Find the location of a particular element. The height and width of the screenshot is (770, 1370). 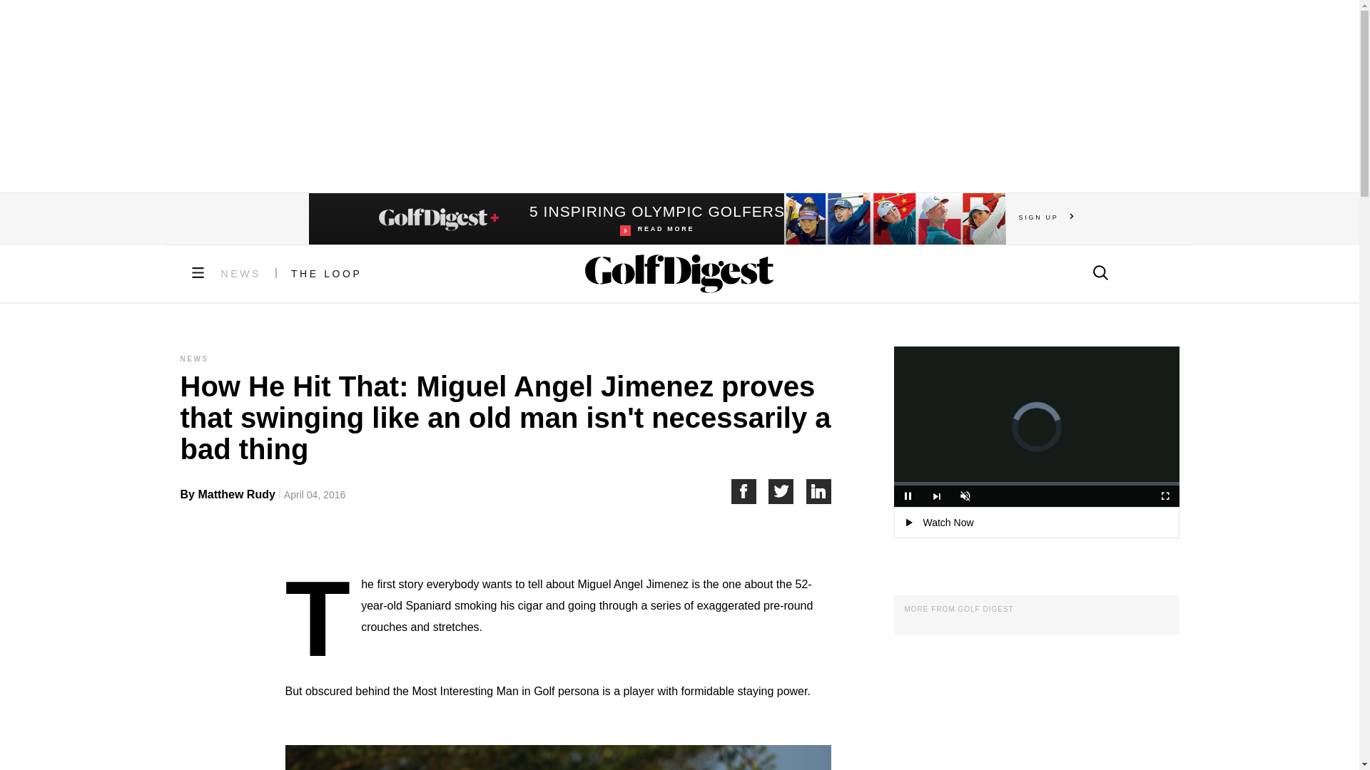

THE LOOP is located at coordinates (327, 274).